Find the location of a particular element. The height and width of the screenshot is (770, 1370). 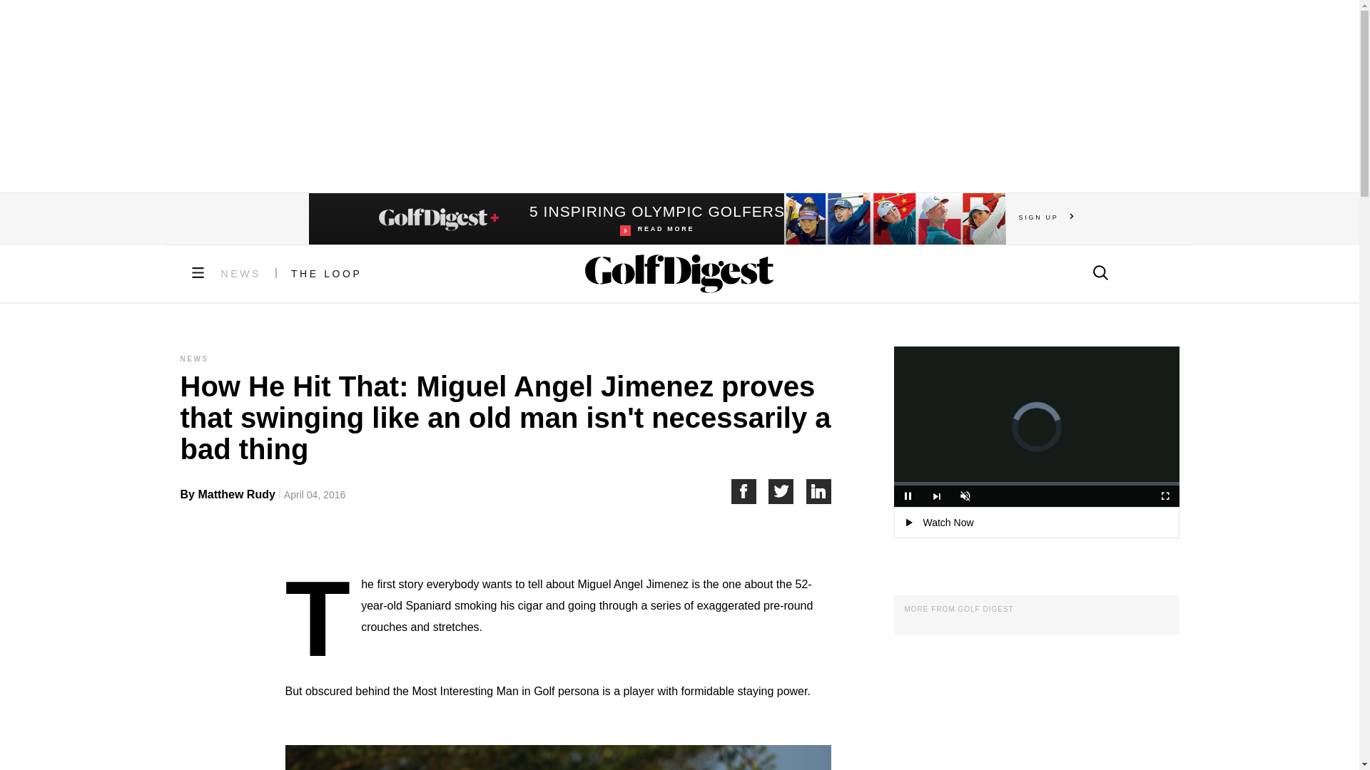

THE LOOP is located at coordinates (327, 274).